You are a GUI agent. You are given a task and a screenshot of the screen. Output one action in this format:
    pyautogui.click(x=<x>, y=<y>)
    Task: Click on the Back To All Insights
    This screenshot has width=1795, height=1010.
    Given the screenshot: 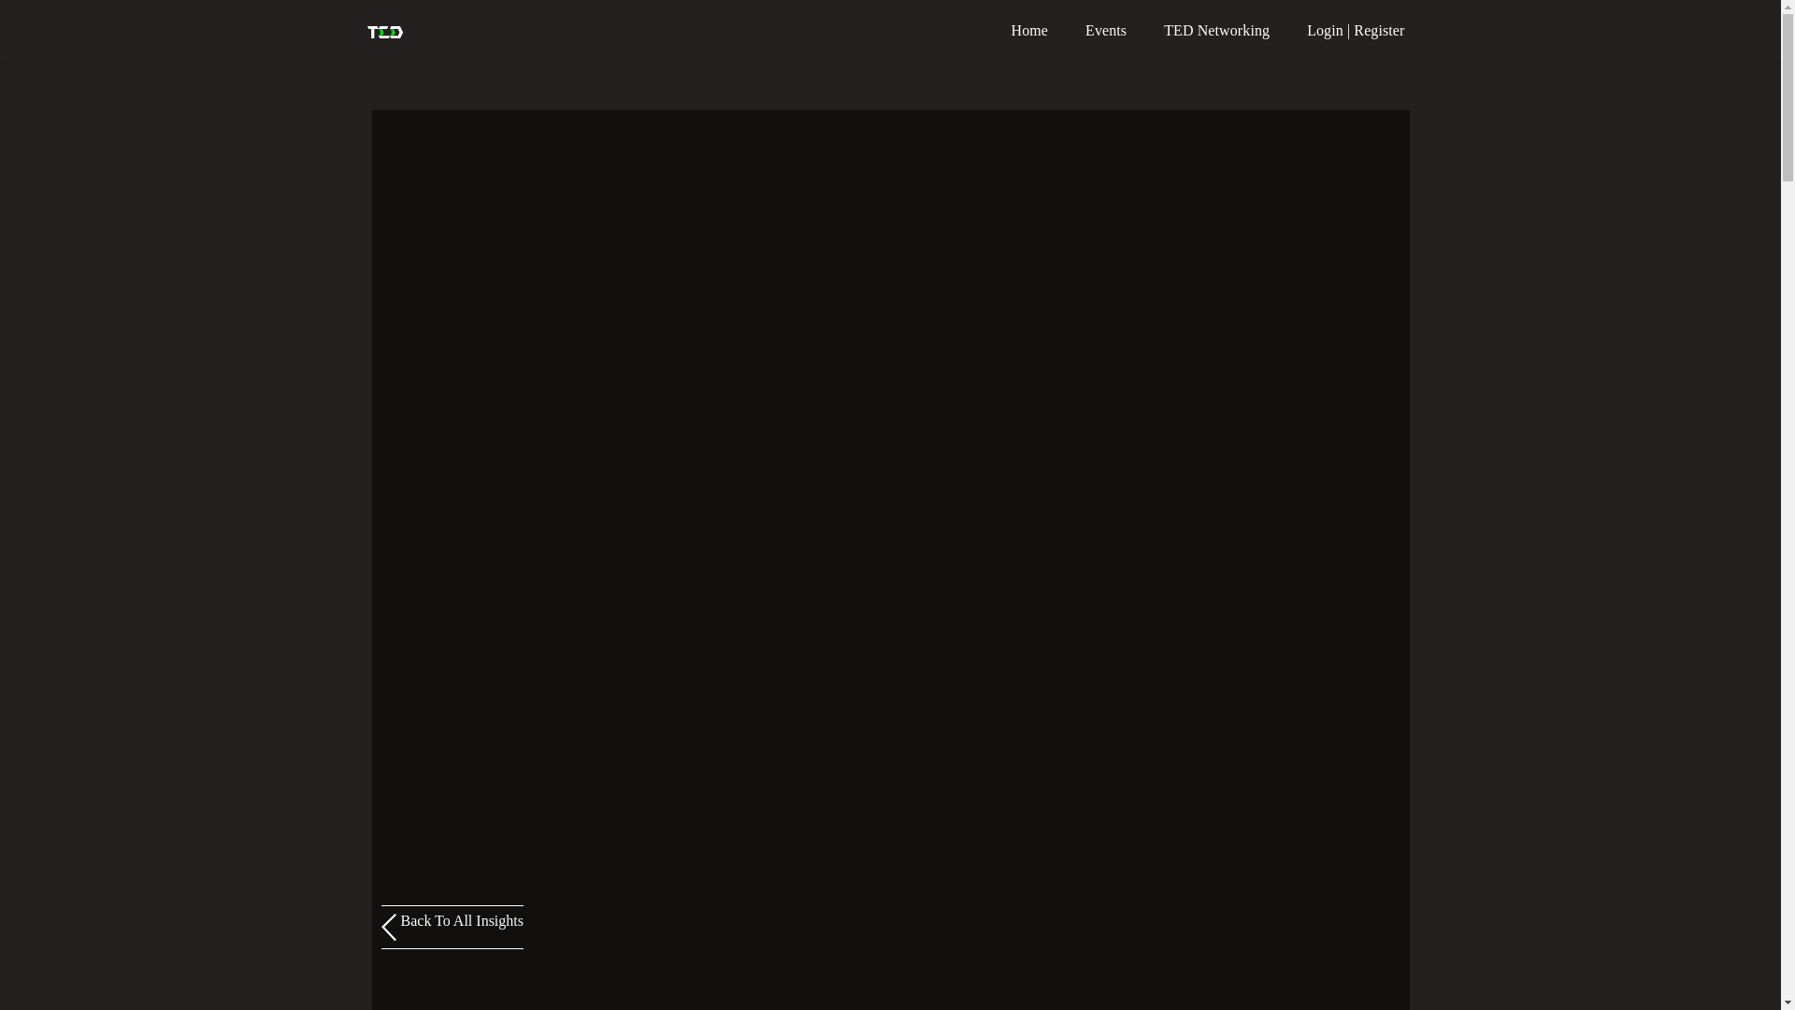 What is the action you would take?
    pyautogui.click(x=452, y=927)
    